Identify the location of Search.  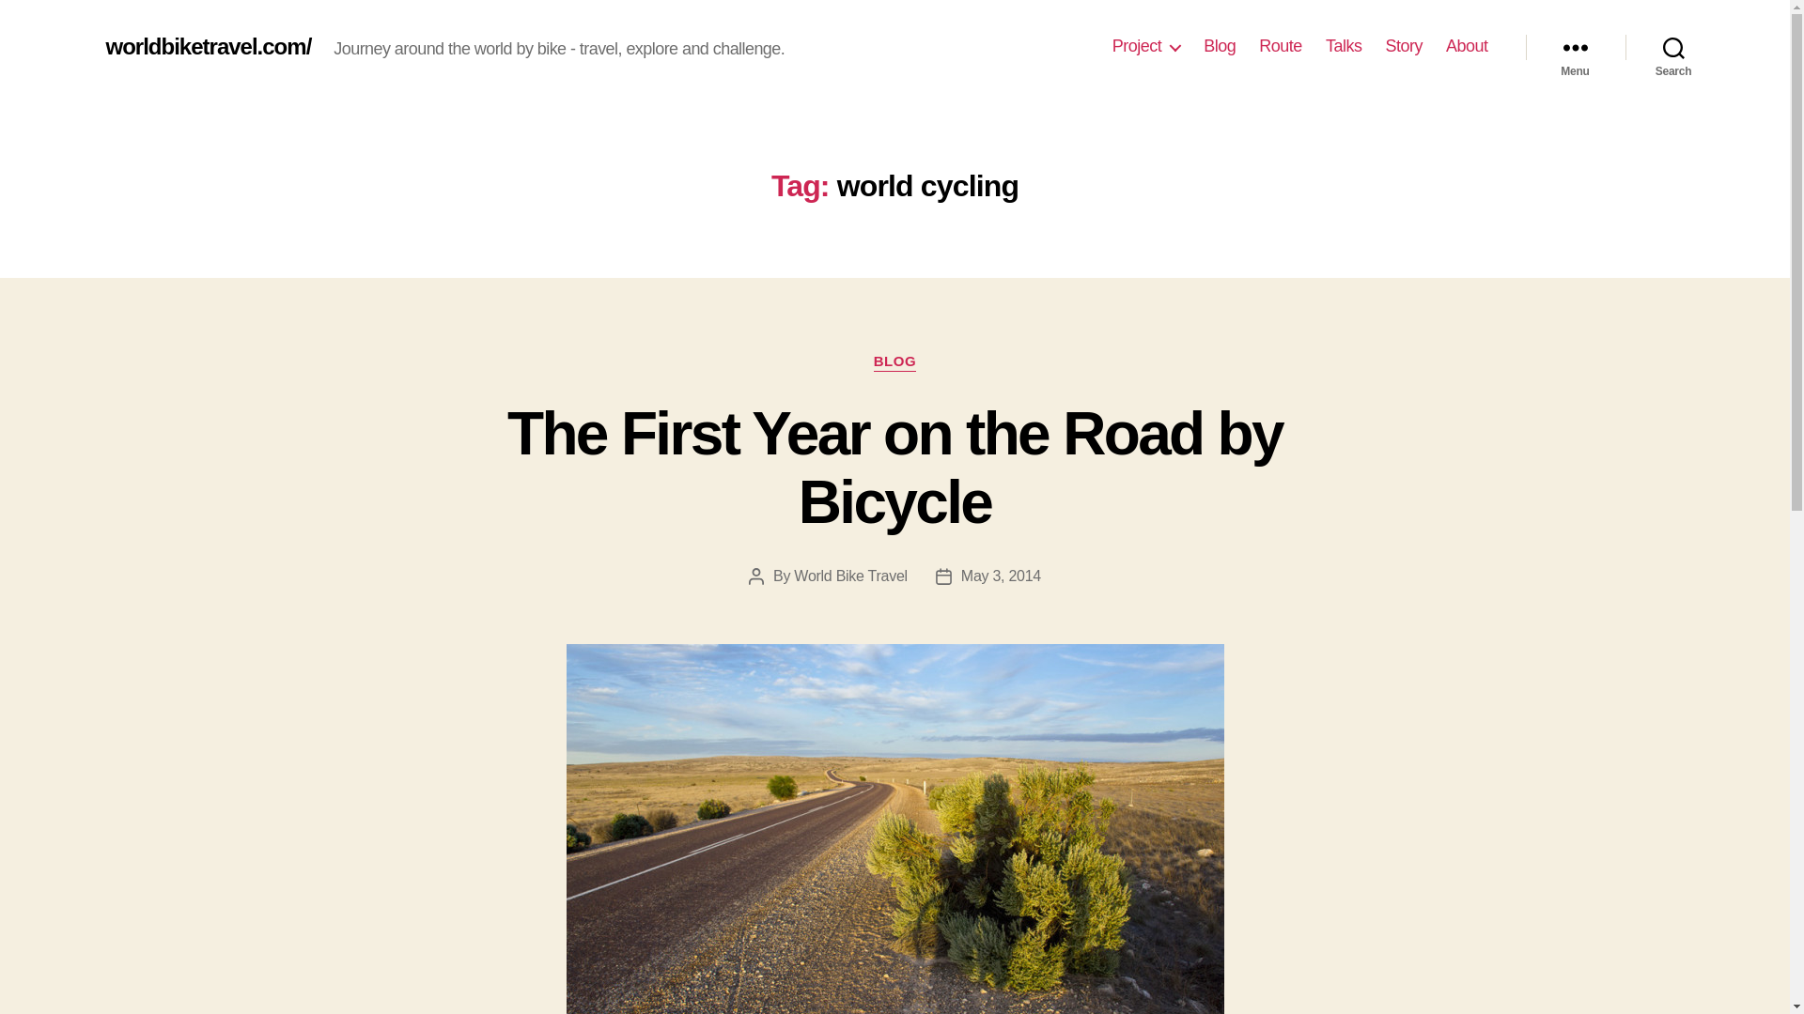
(1673, 47).